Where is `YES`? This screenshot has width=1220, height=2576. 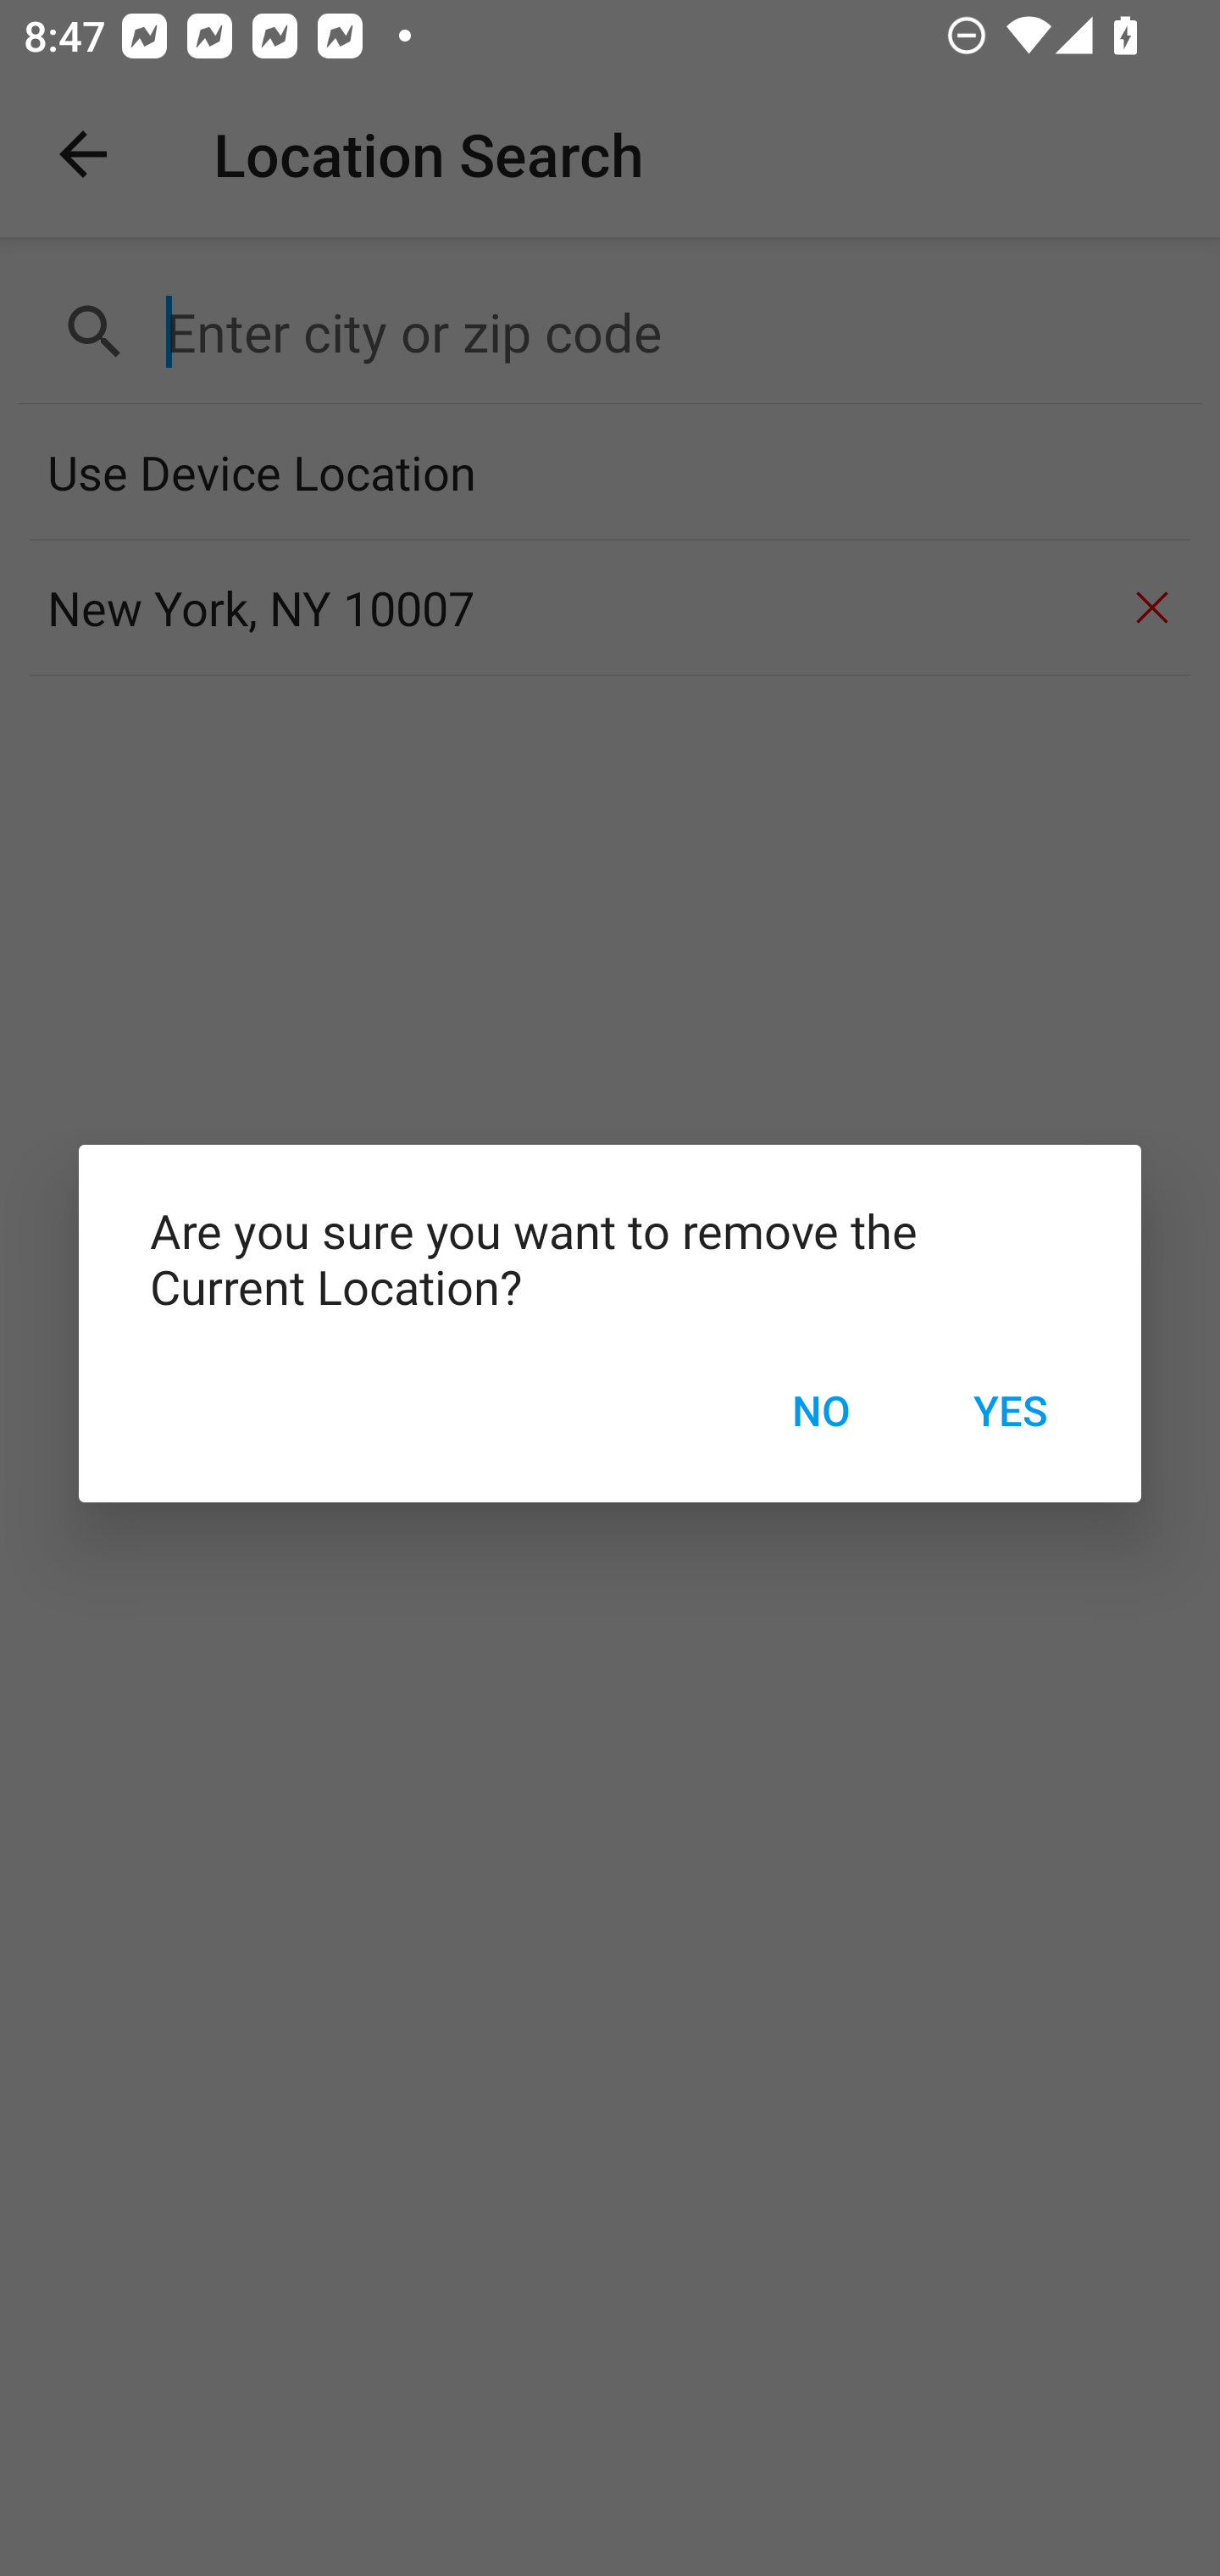 YES is located at coordinates (1010, 1410).